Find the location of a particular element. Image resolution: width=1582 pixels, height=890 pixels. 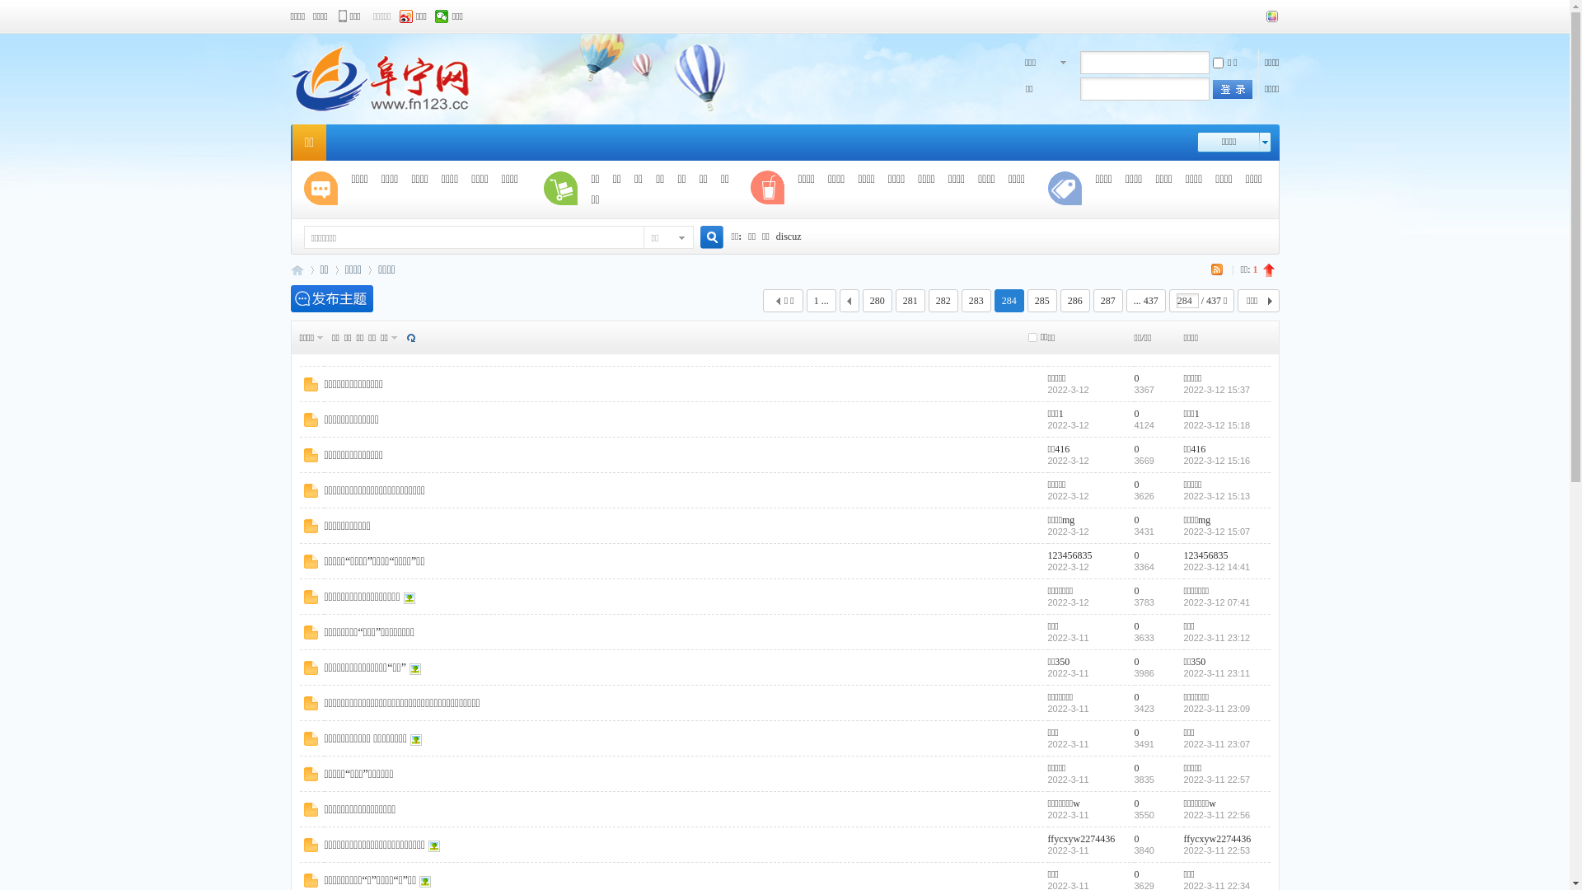

2022-3-11 23:12 is located at coordinates (1216, 638).